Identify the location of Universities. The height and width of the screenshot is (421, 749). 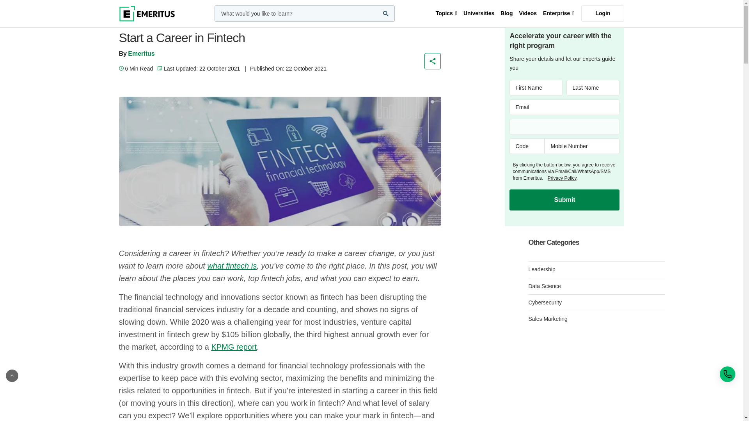
(479, 14).